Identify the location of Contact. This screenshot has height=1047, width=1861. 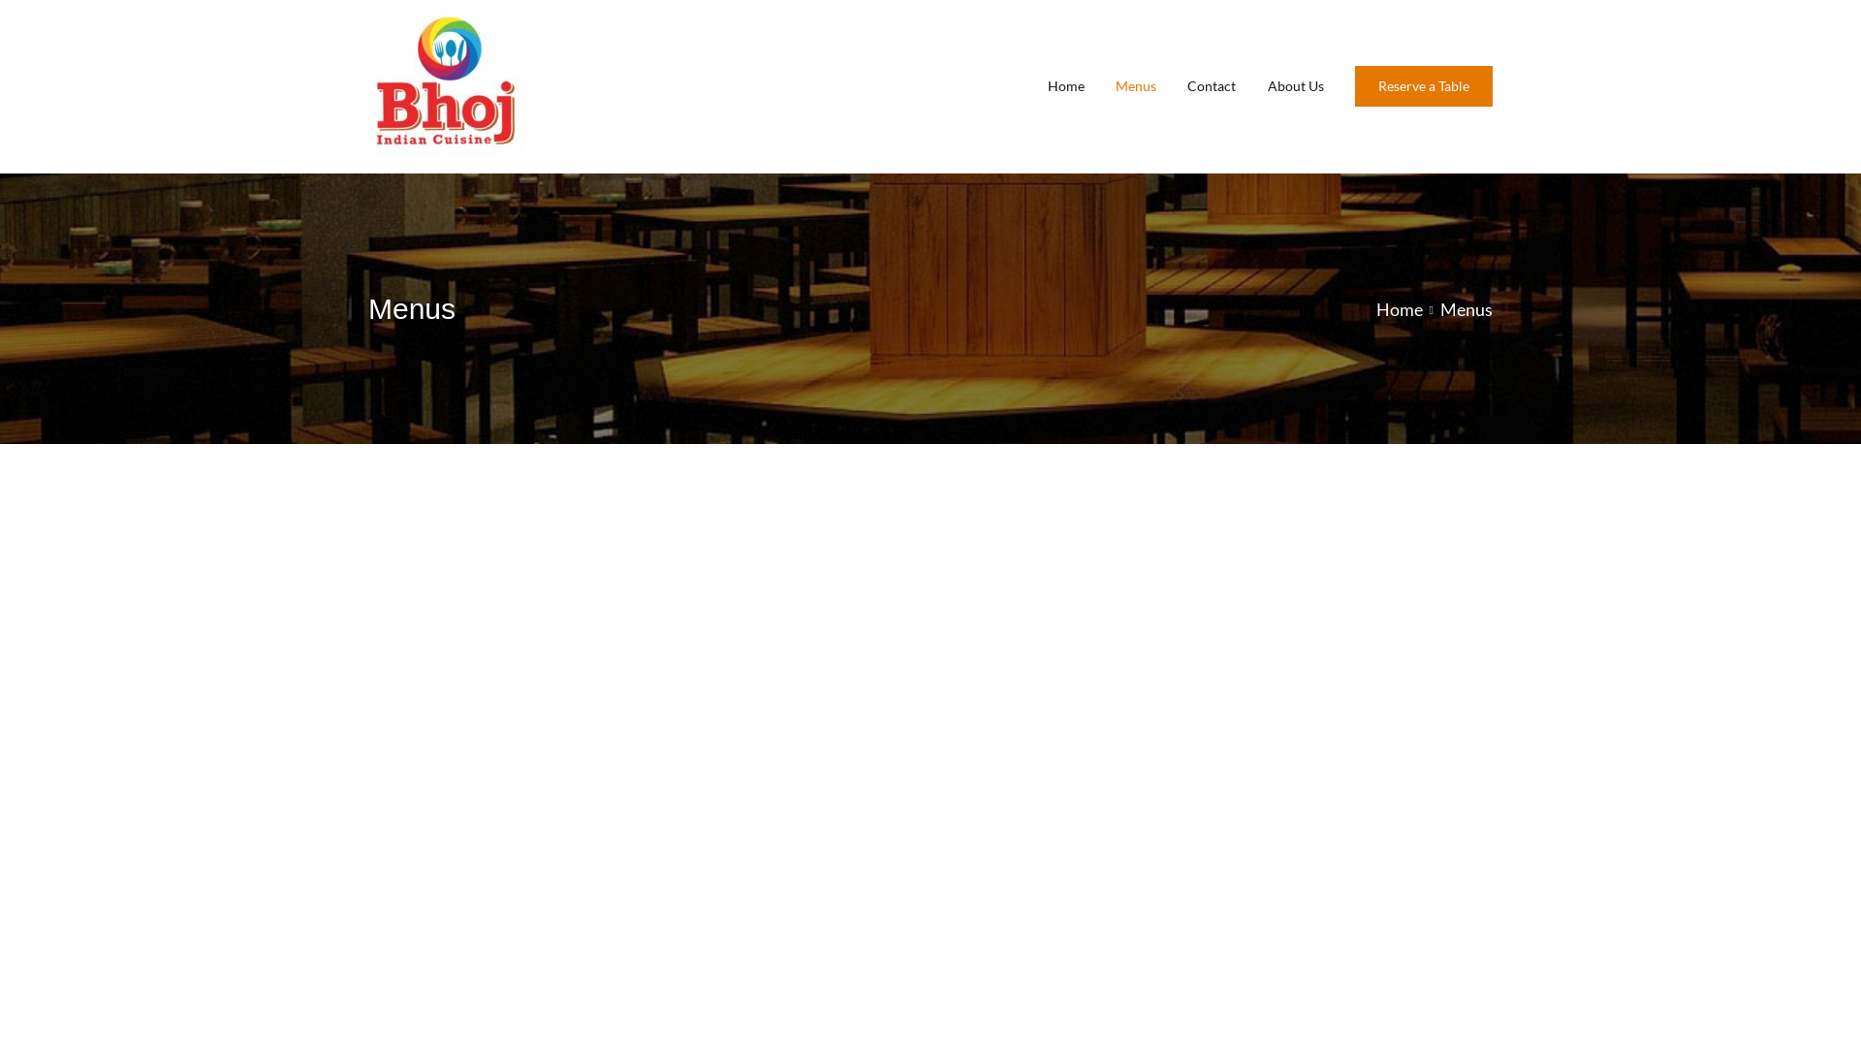
(71, 256).